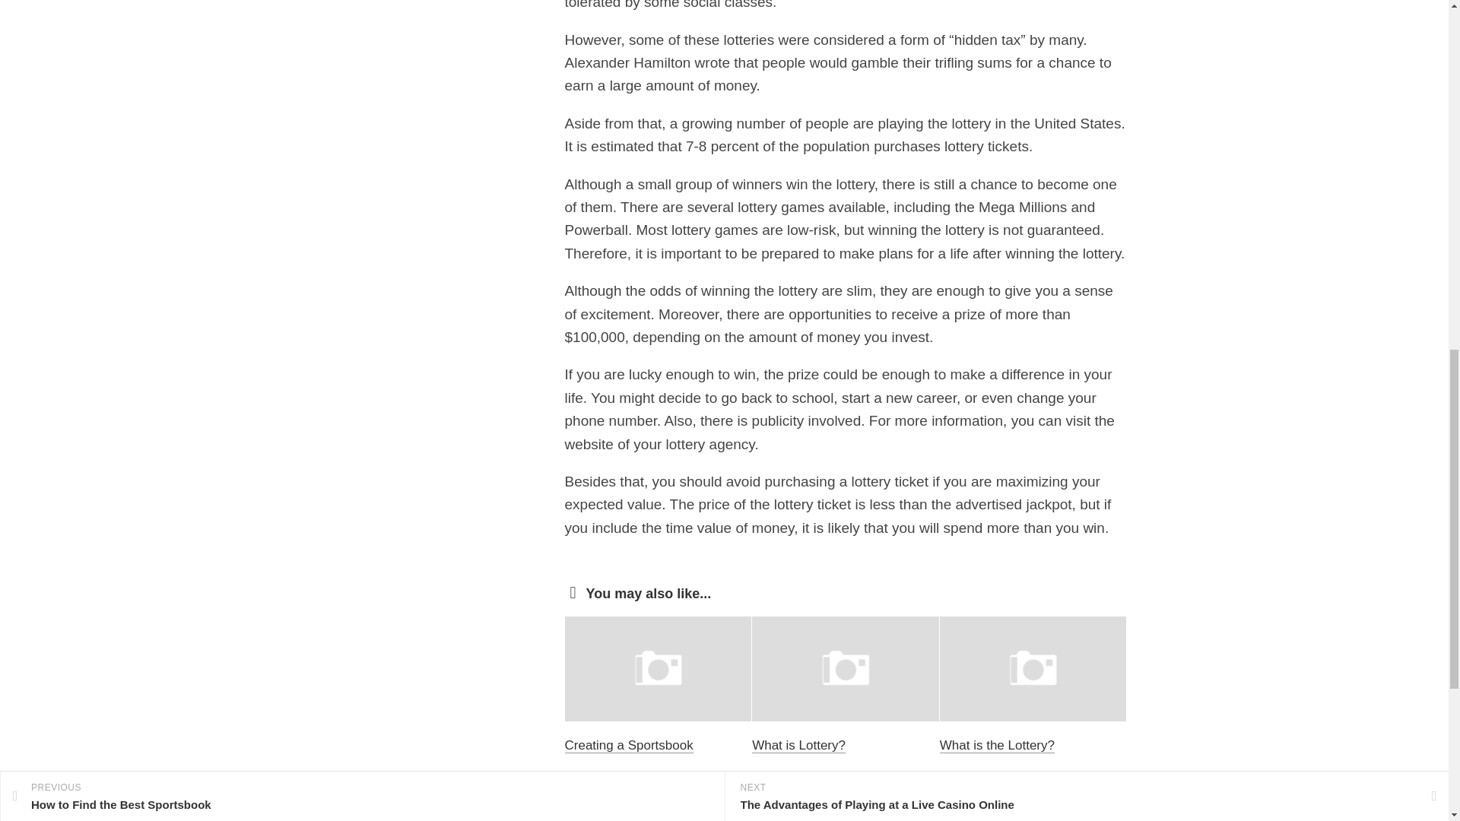  Describe the element at coordinates (628, 745) in the screenshot. I see `Creating a Sportsbook` at that location.